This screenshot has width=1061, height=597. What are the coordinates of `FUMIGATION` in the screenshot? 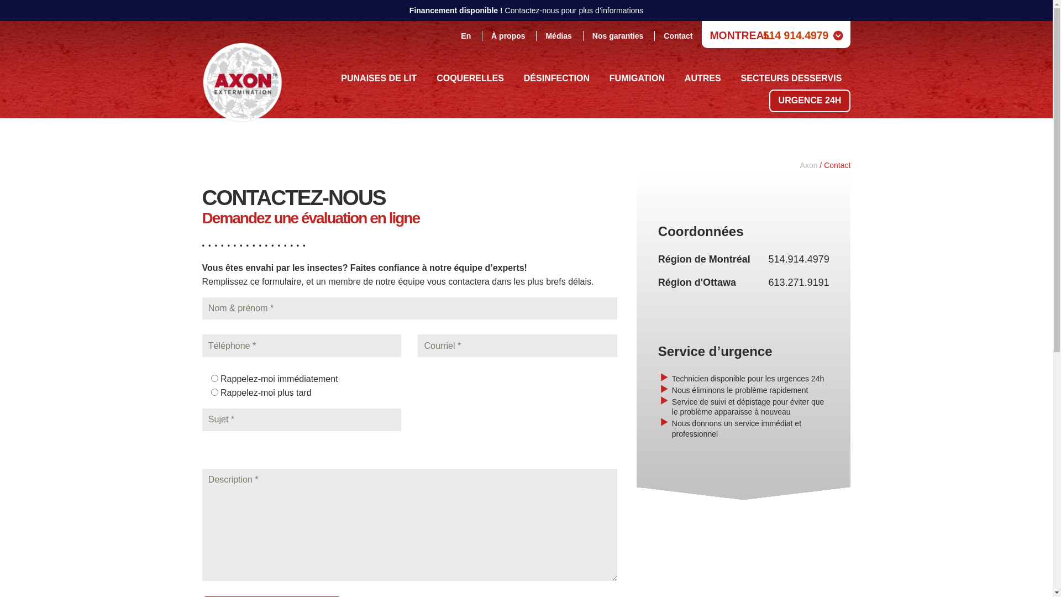 It's located at (637, 78).